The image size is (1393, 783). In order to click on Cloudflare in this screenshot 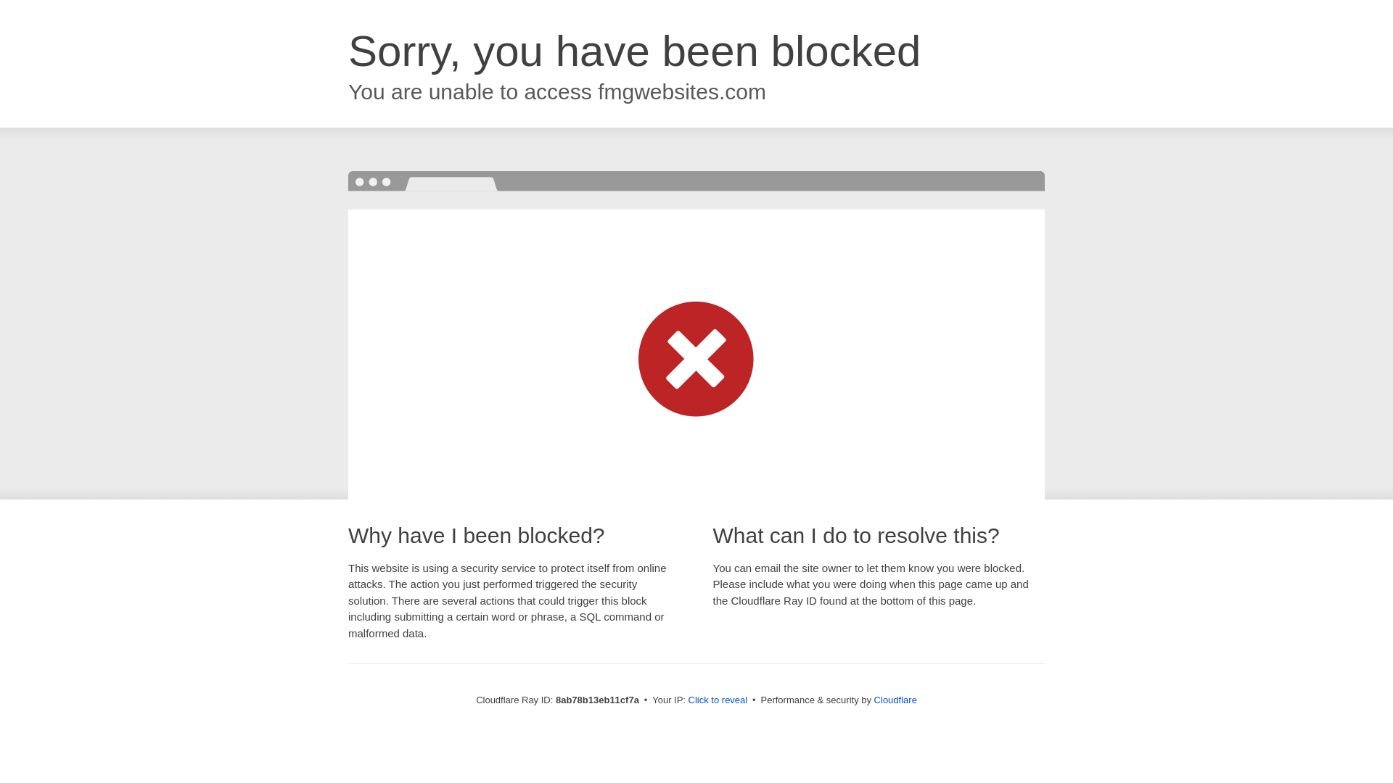, I will do `click(895, 700)`.